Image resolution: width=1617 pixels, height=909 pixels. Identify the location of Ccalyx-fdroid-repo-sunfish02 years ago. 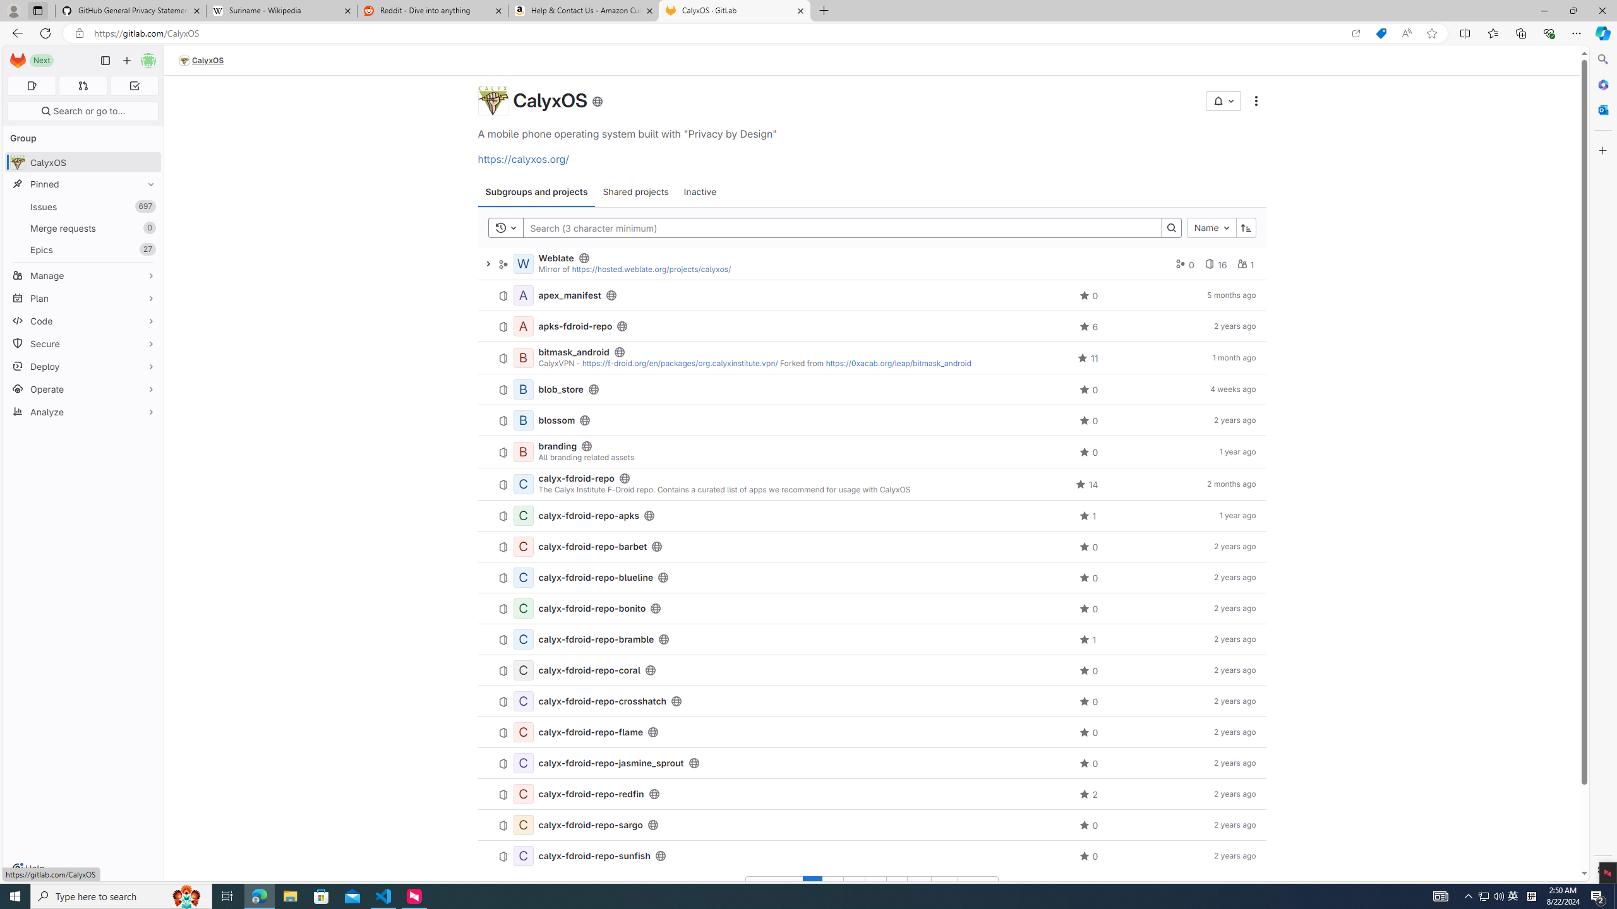
(872, 856).